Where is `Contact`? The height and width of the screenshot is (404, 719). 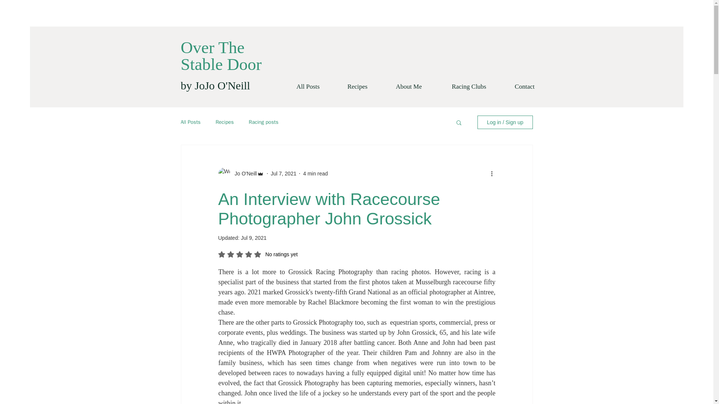 Contact is located at coordinates (516, 87).